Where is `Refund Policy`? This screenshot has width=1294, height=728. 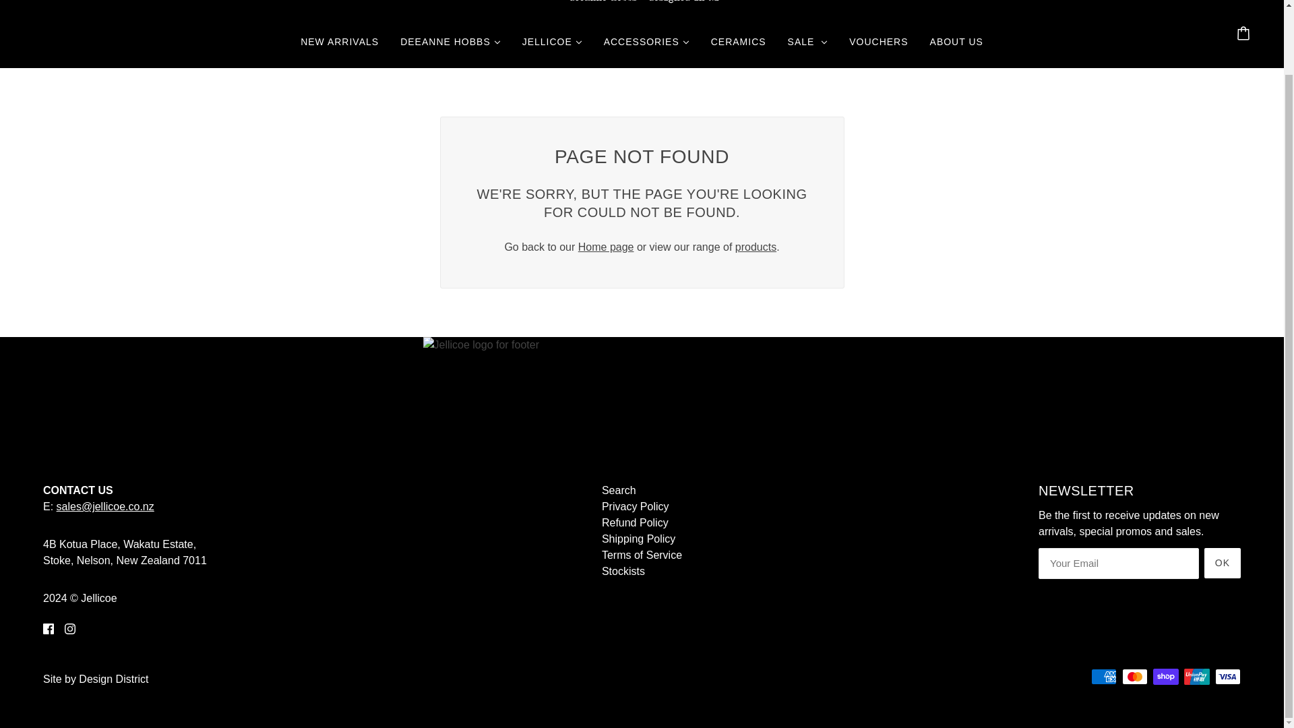
Refund Policy is located at coordinates (635, 522).